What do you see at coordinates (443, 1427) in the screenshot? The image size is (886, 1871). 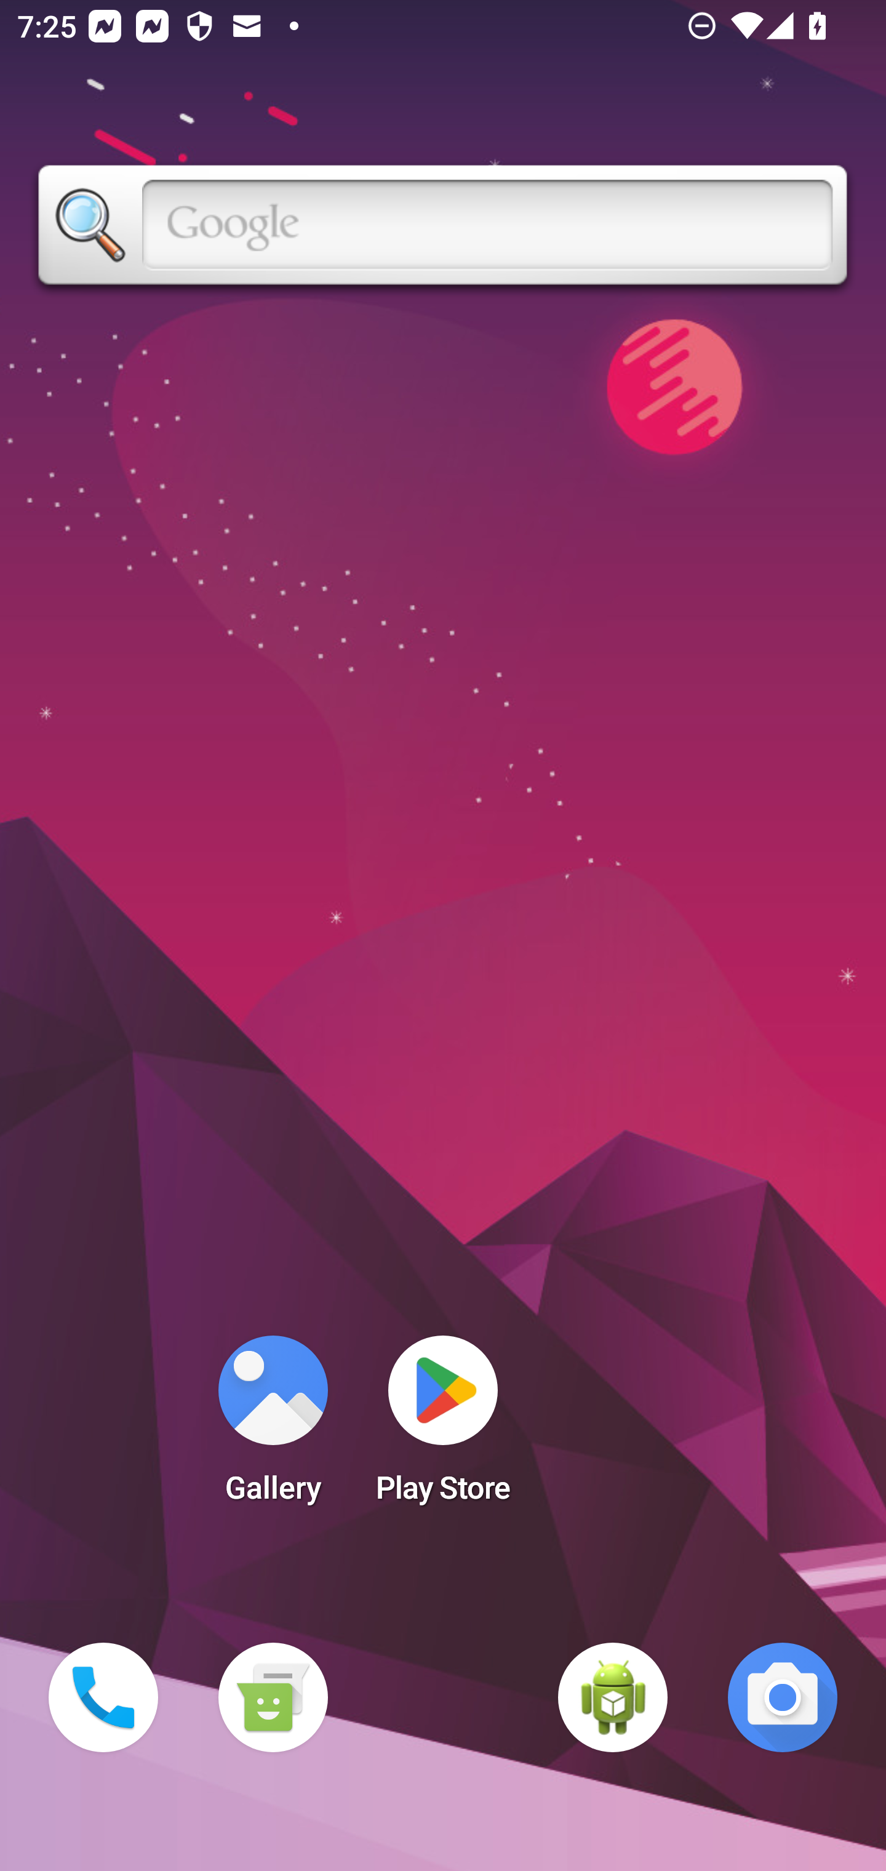 I see `Play Store` at bounding box center [443, 1427].